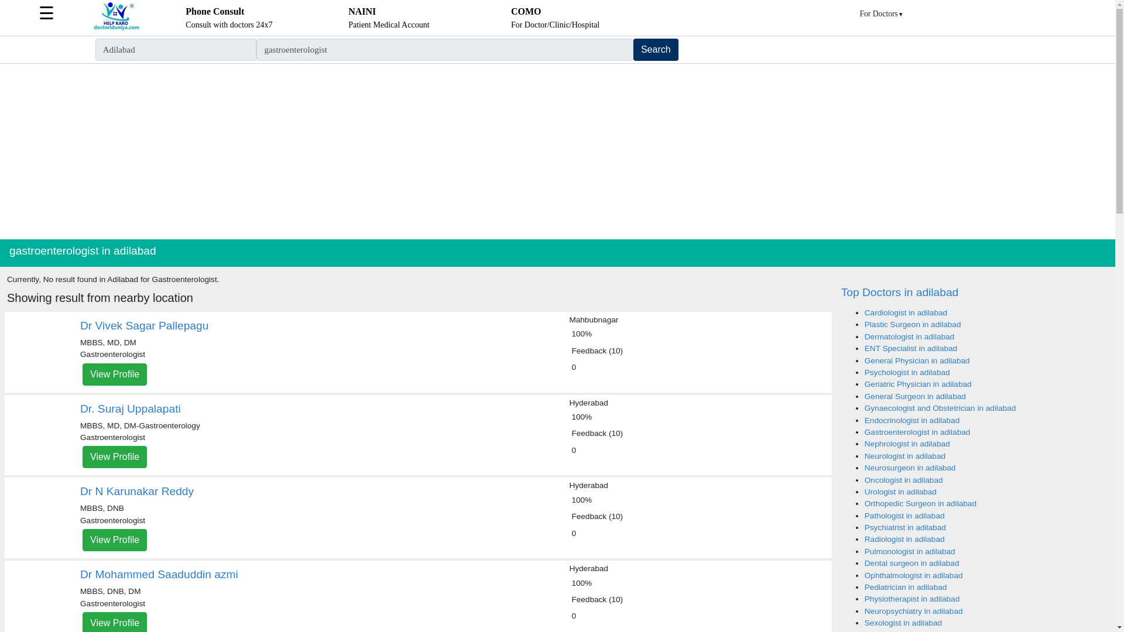 The image size is (1124, 632). What do you see at coordinates (115, 457) in the screenshot?
I see `Search` at bounding box center [115, 457].